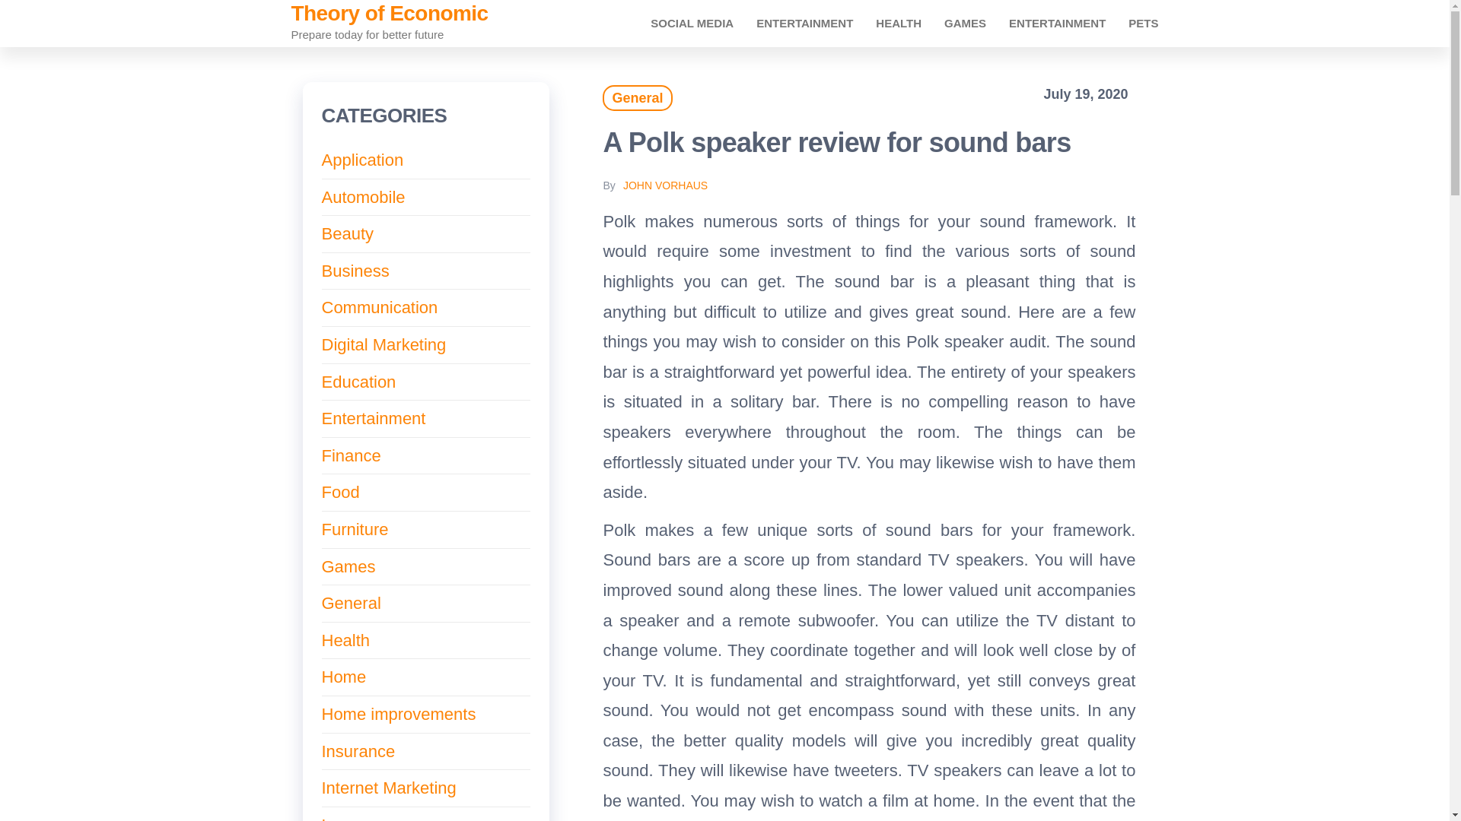 This screenshot has height=821, width=1461. What do you see at coordinates (362, 198) in the screenshot?
I see `Automobile` at bounding box center [362, 198].